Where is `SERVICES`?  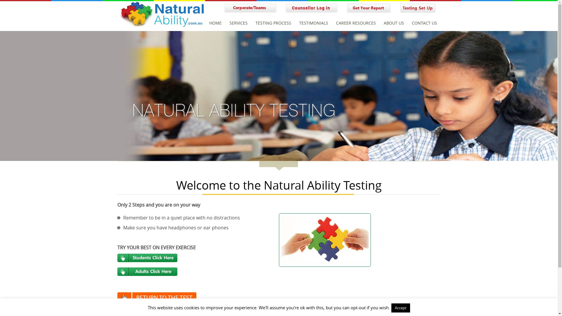
SERVICES is located at coordinates (239, 23).